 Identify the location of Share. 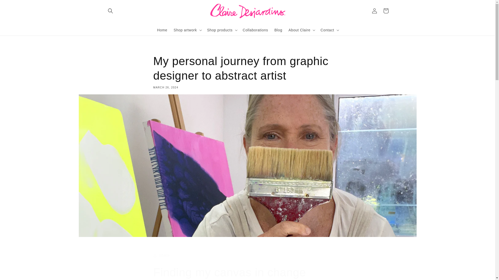
(247, 256).